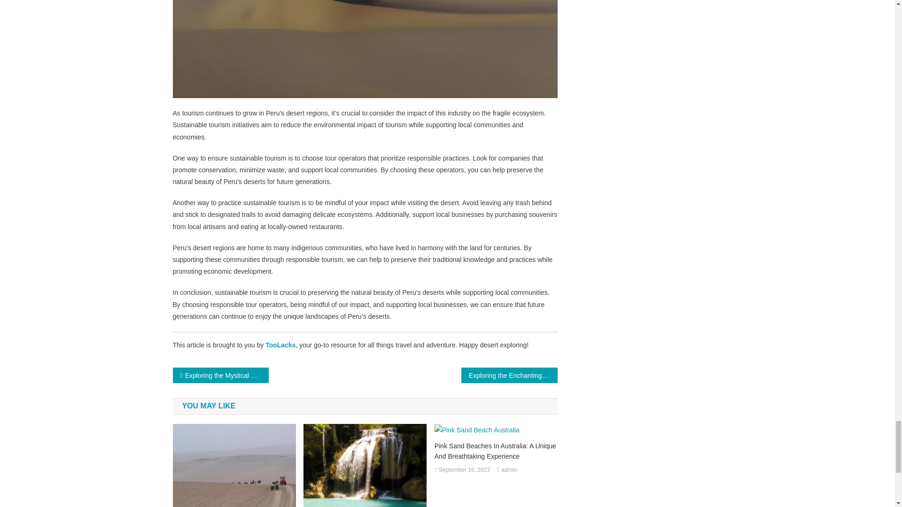  What do you see at coordinates (509, 376) in the screenshot?
I see `Exploring the Enchanting Green Sands Oasis in Hawaii` at bounding box center [509, 376].